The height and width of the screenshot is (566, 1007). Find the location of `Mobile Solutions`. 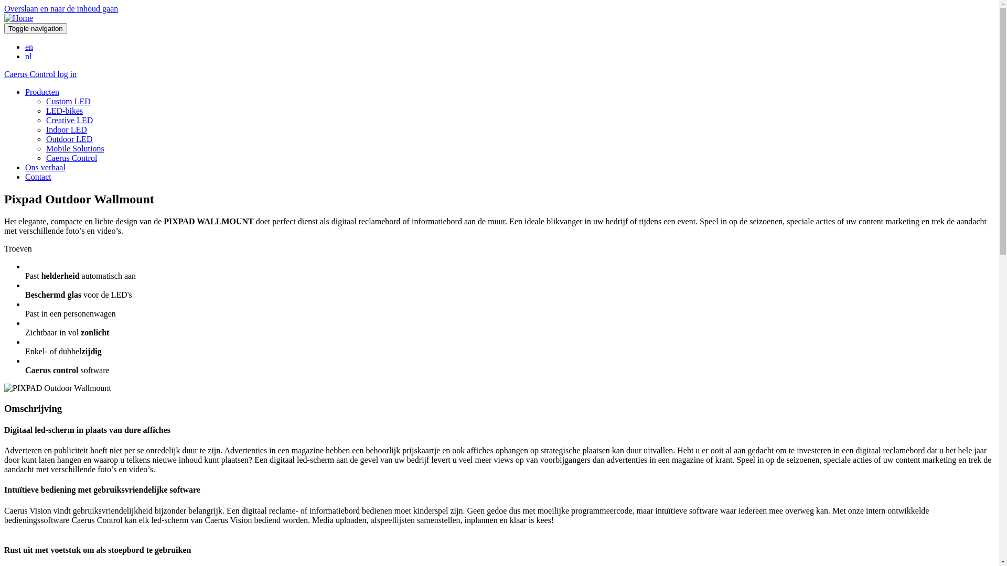

Mobile Solutions is located at coordinates (76, 149).